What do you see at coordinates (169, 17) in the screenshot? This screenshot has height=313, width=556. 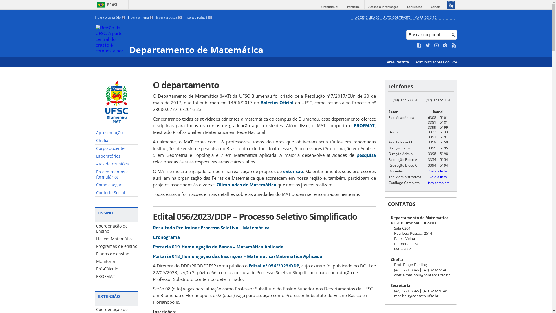 I see `Ir para a busca 3` at bounding box center [169, 17].